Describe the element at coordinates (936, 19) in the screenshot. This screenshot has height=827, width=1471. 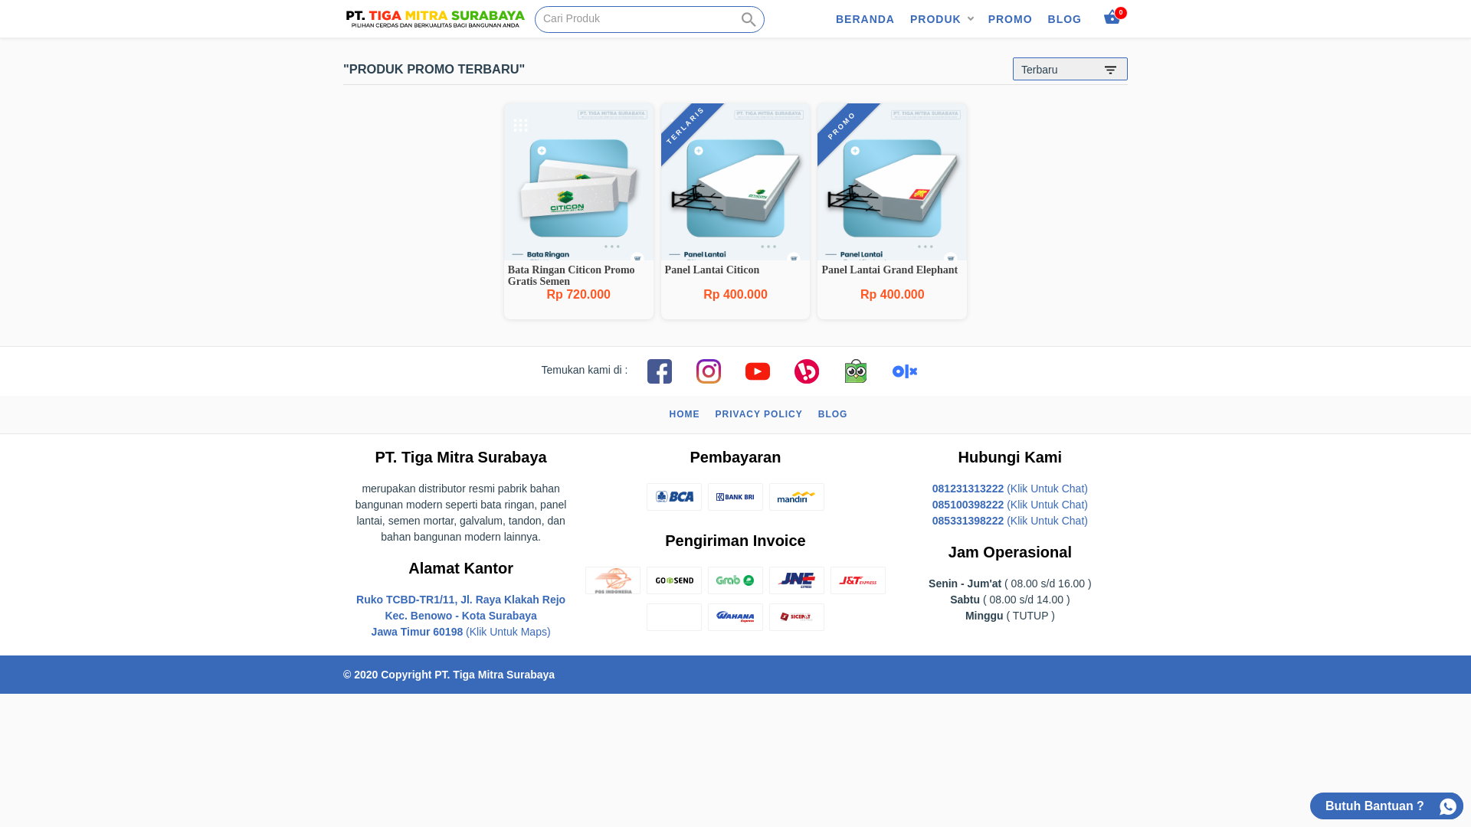
I see `PRODUK` at that location.